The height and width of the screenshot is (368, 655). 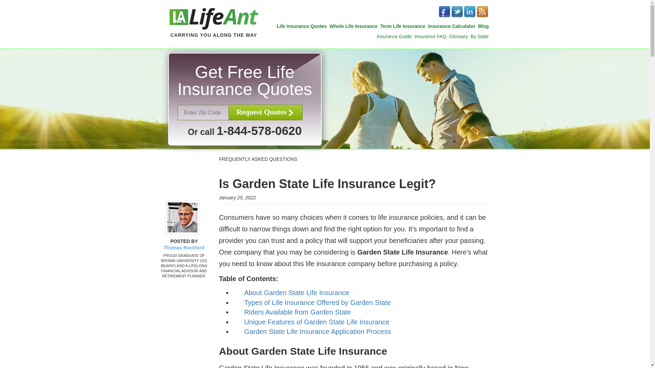 What do you see at coordinates (297, 312) in the screenshot?
I see `Riders Available from Garden State` at bounding box center [297, 312].